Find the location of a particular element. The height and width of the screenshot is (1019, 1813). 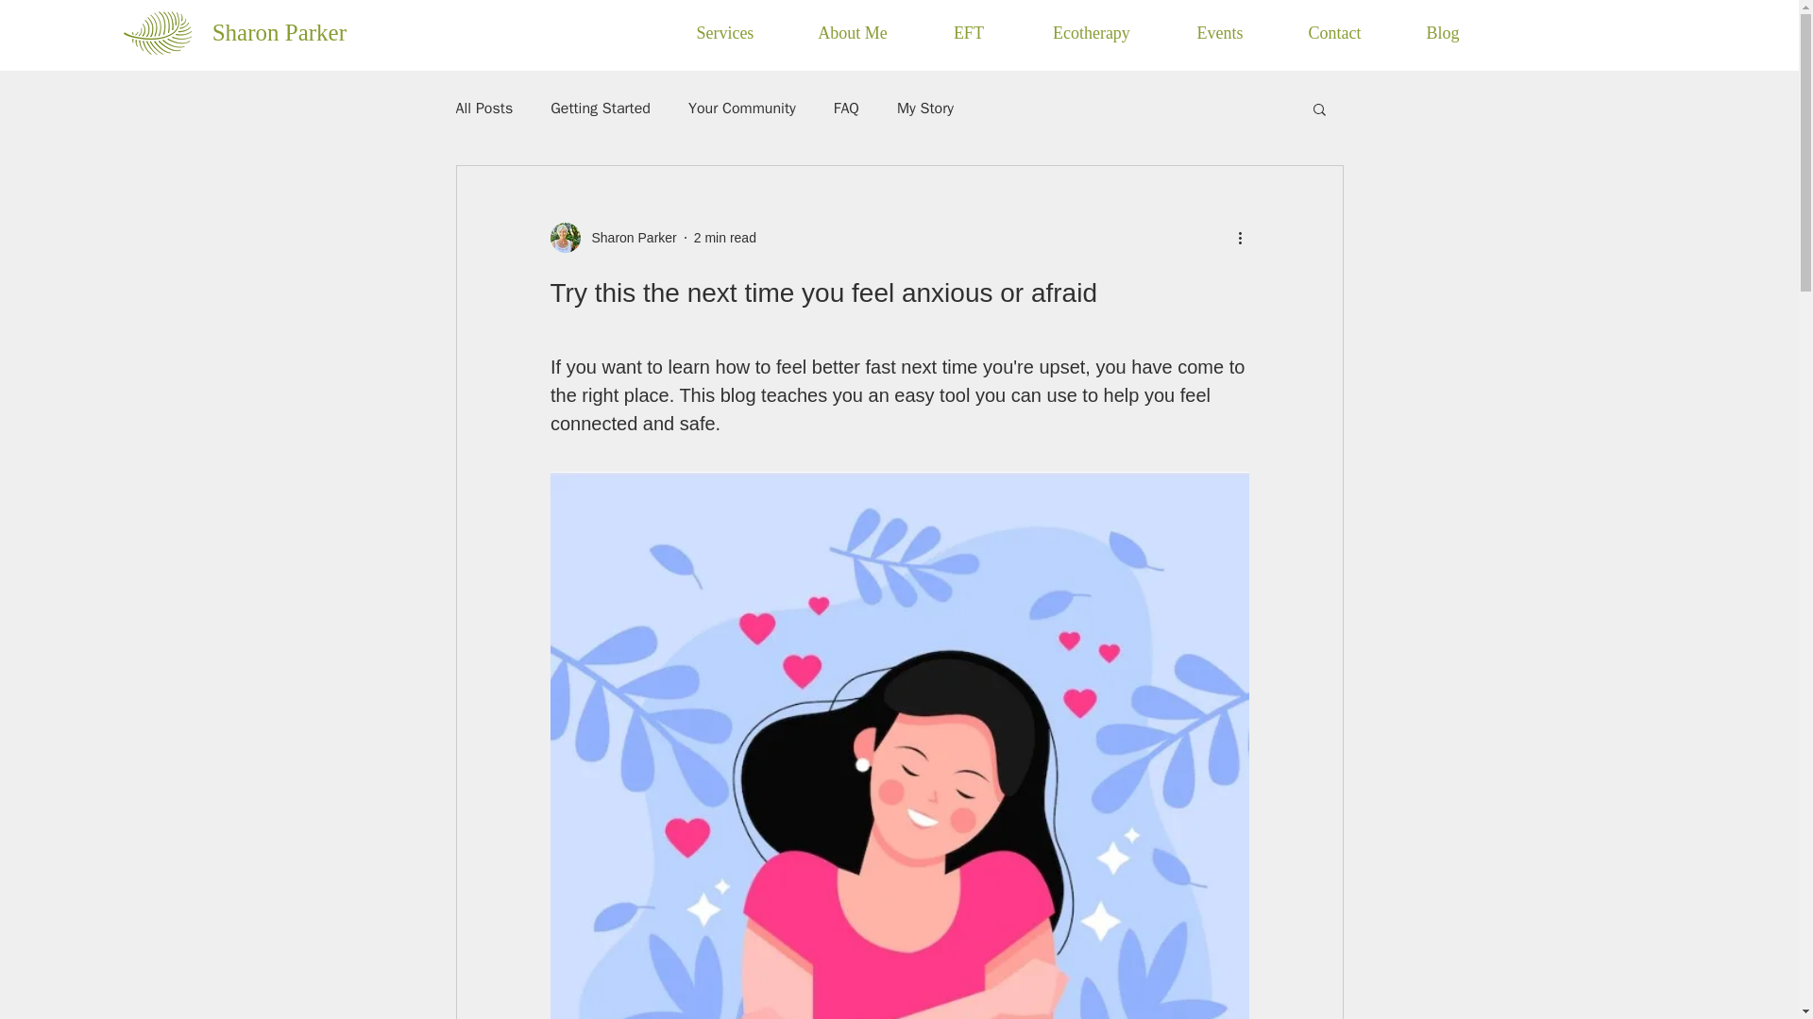

2 min read is located at coordinates (725, 238).